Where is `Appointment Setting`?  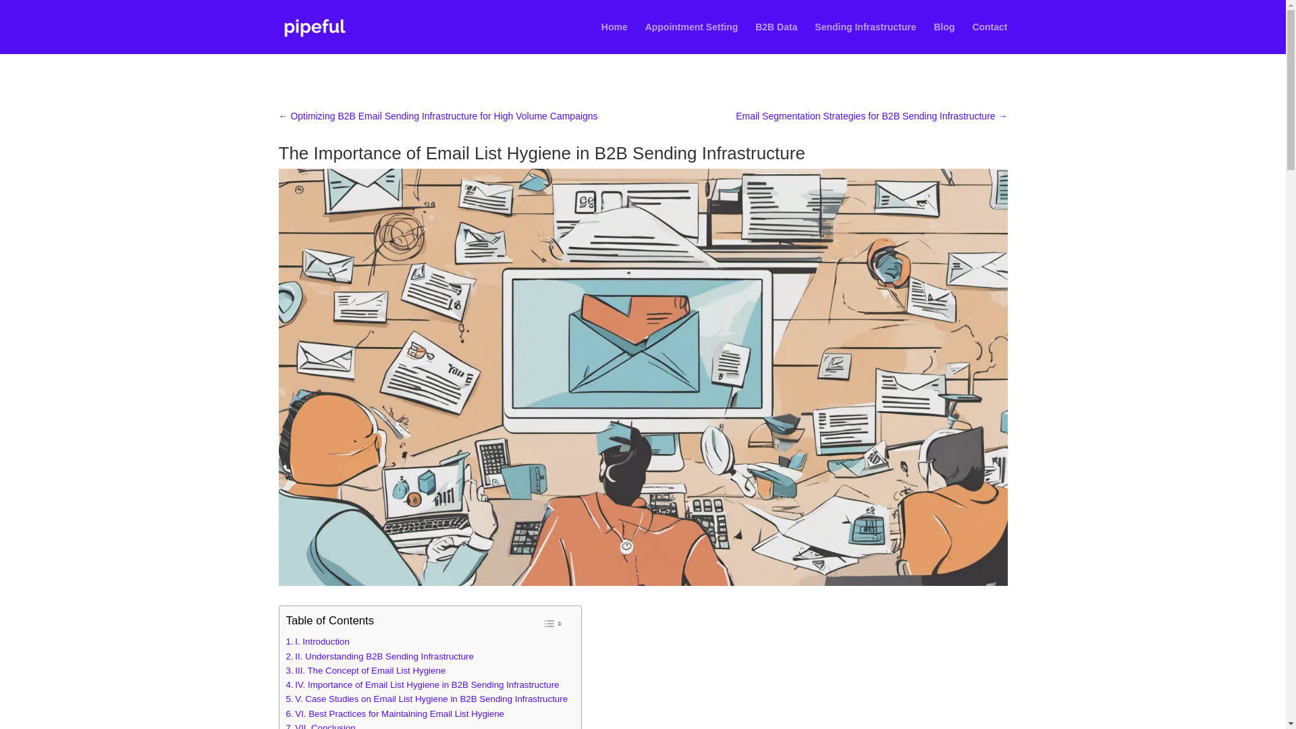
Appointment Setting is located at coordinates (692, 38).